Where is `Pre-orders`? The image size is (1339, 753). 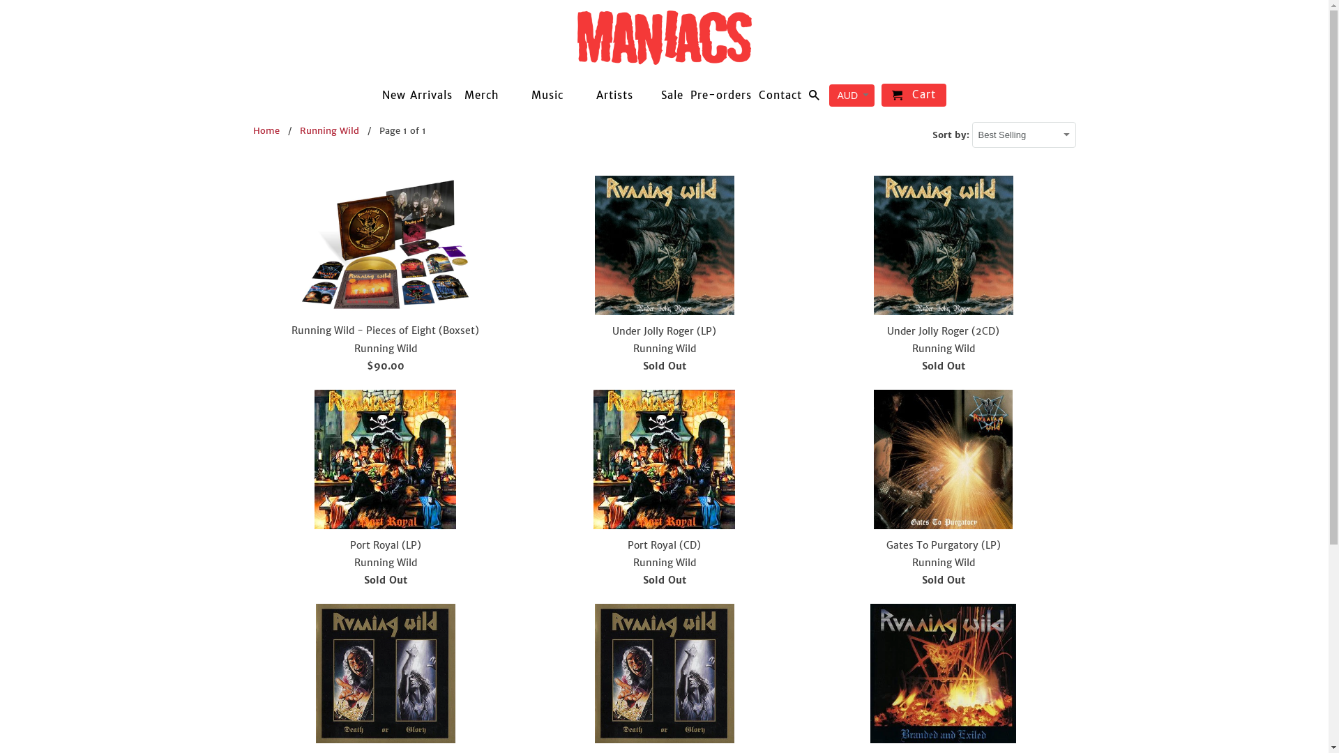 Pre-orders is located at coordinates (721, 98).